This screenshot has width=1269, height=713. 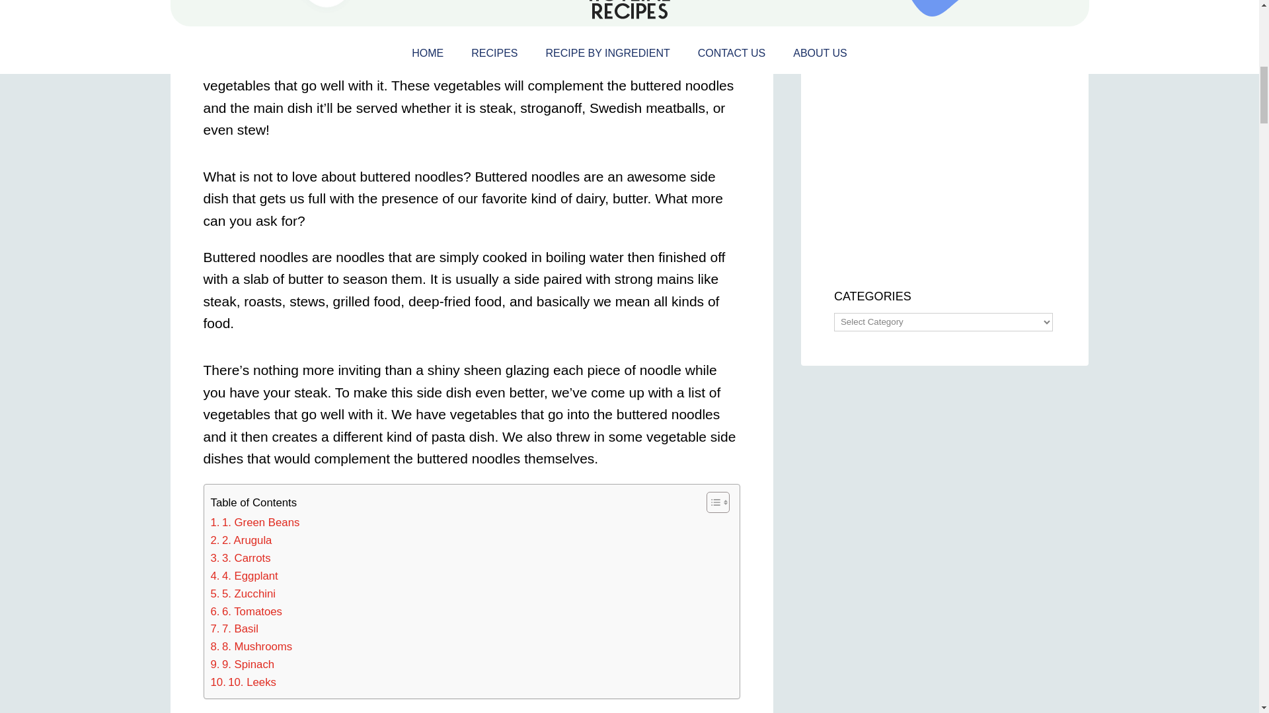 I want to click on 5. Zucchini, so click(x=243, y=594).